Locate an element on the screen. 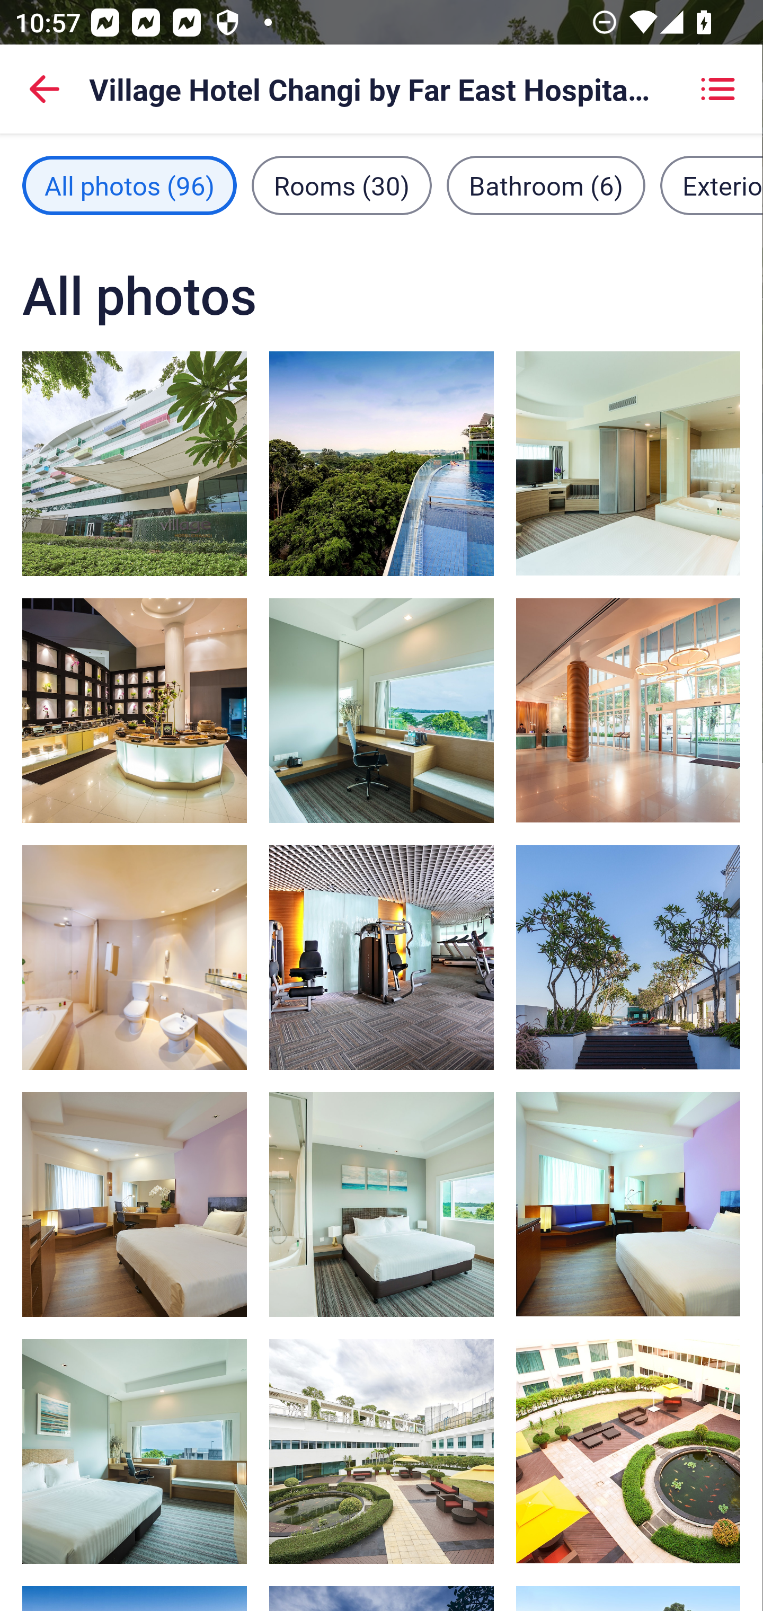 This screenshot has width=763, height=1611. Bathroom filter, 6 images is located at coordinates (546, 185).